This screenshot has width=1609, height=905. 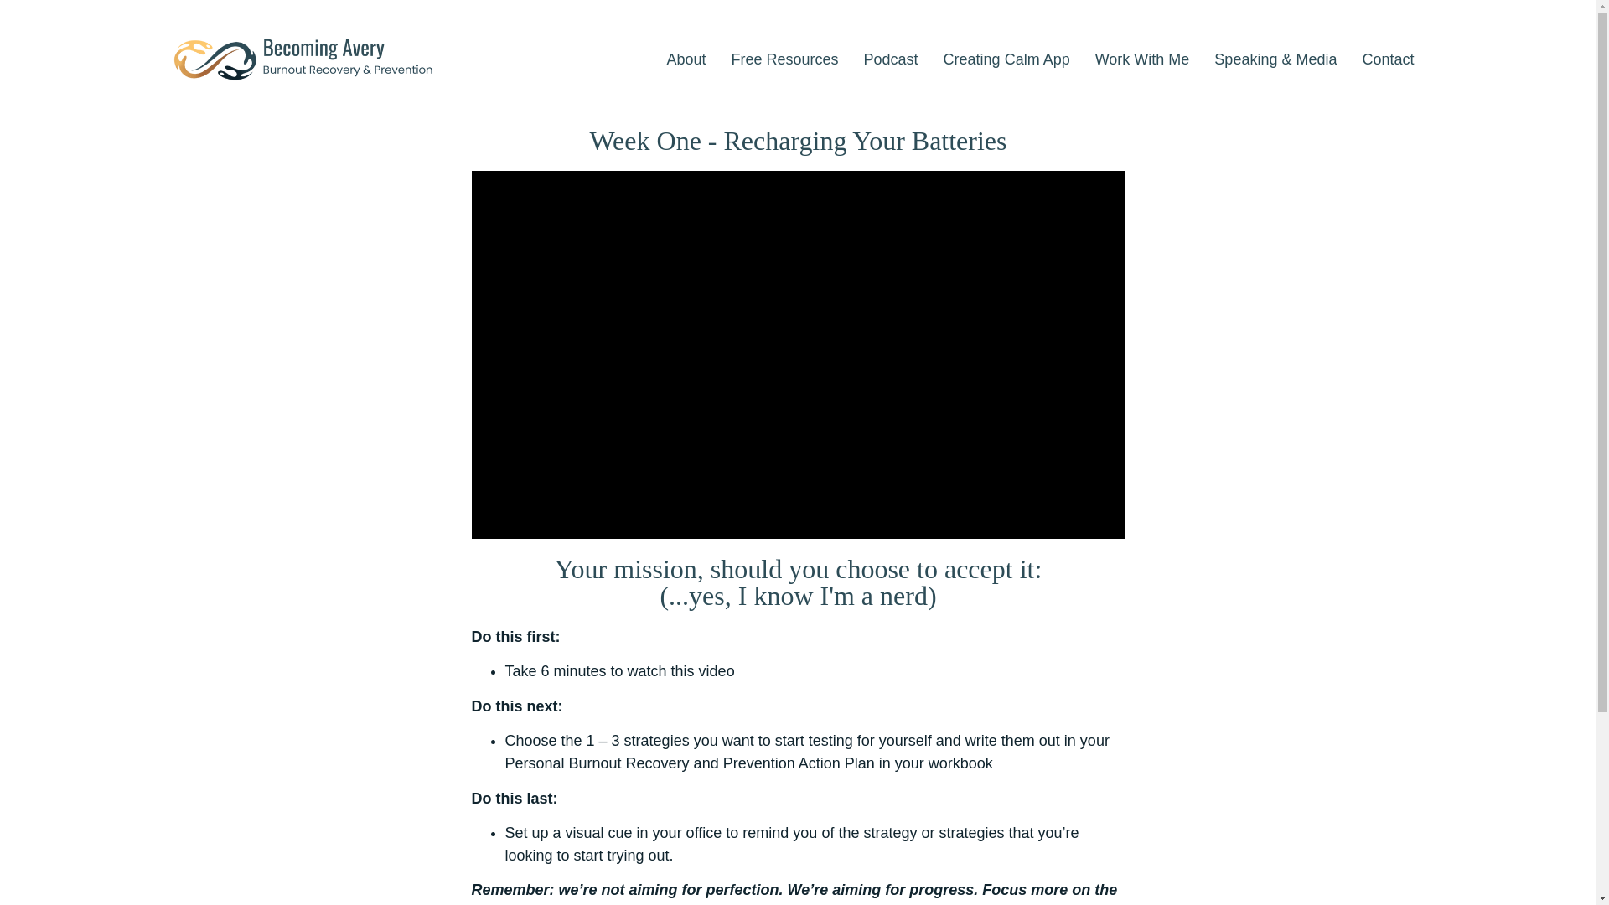 I want to click on Free Resources, so click(x=784, y=59).